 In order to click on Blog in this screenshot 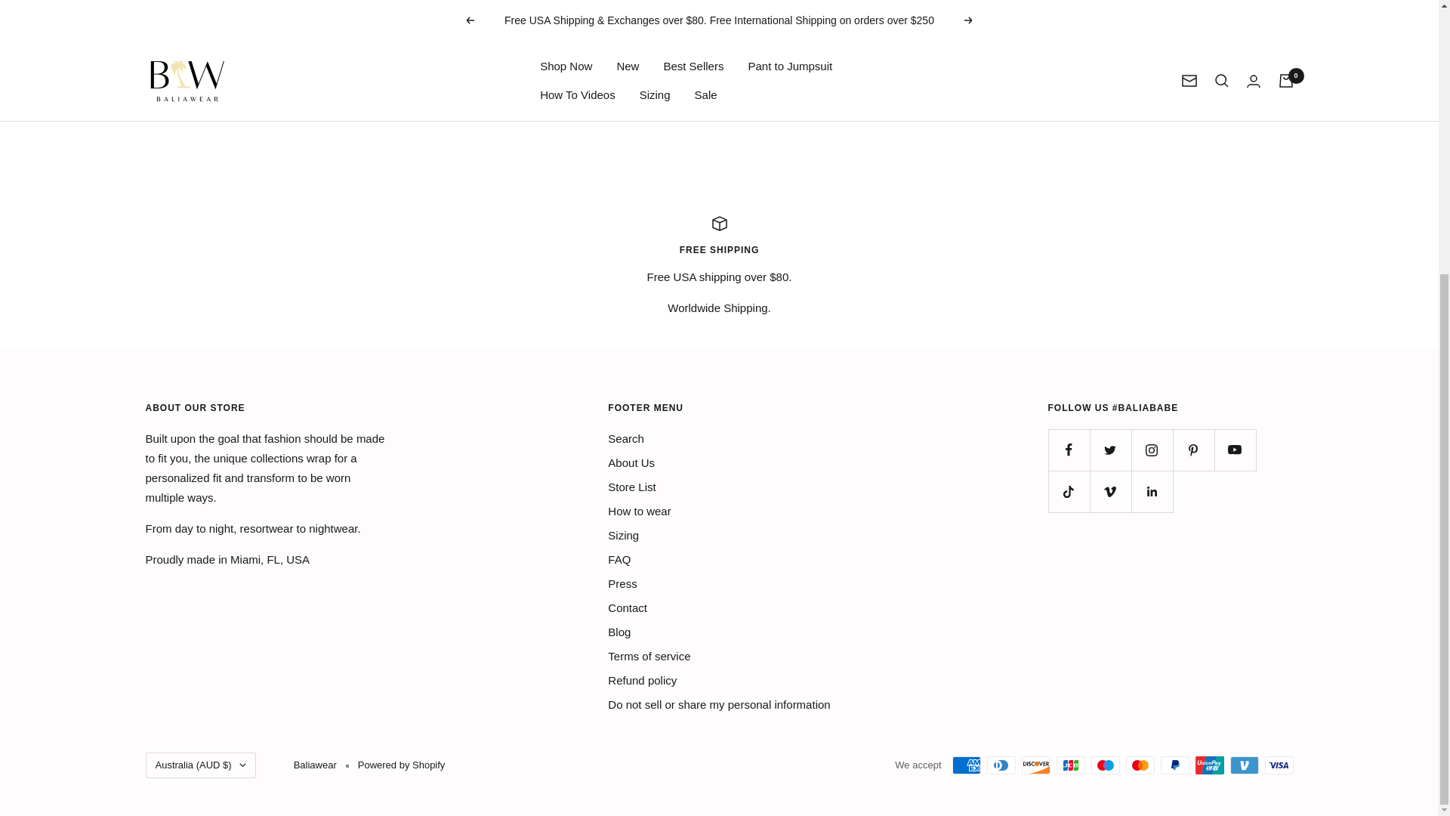, I will do `click(619, 632)`.